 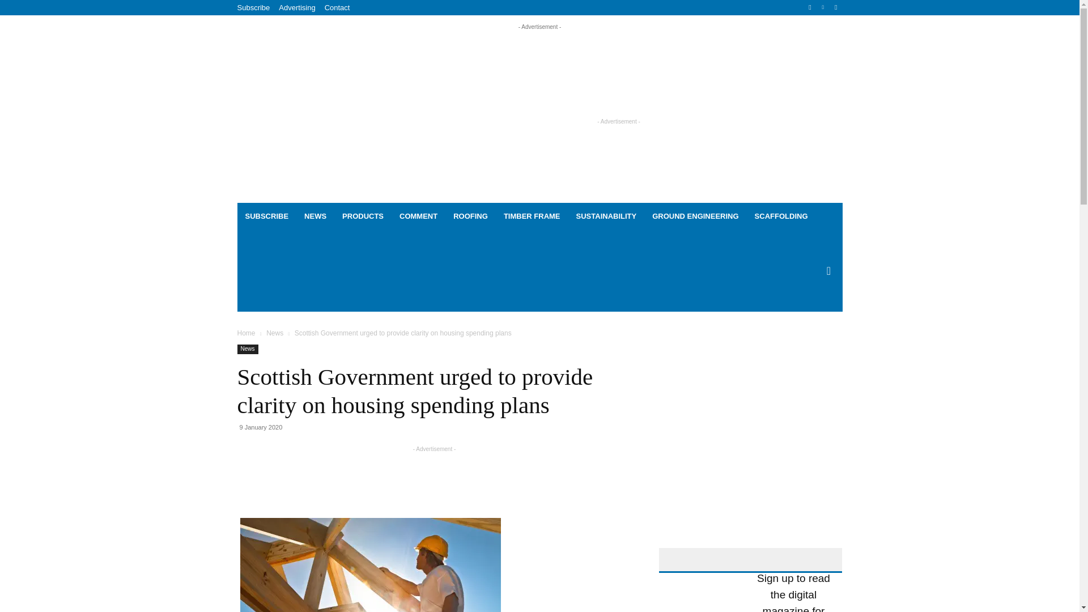 What do you see at coordinates (253, 7) in the screenshot?
I see `Subscribe` at bounding box center [253, 7].